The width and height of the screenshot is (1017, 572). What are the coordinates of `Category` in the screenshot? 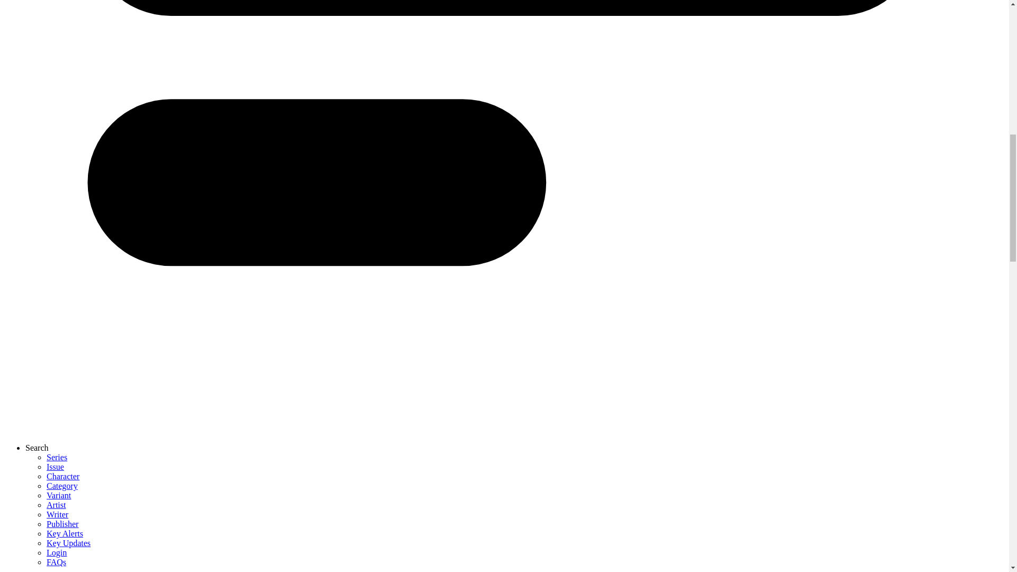 It's located at (63, 486).